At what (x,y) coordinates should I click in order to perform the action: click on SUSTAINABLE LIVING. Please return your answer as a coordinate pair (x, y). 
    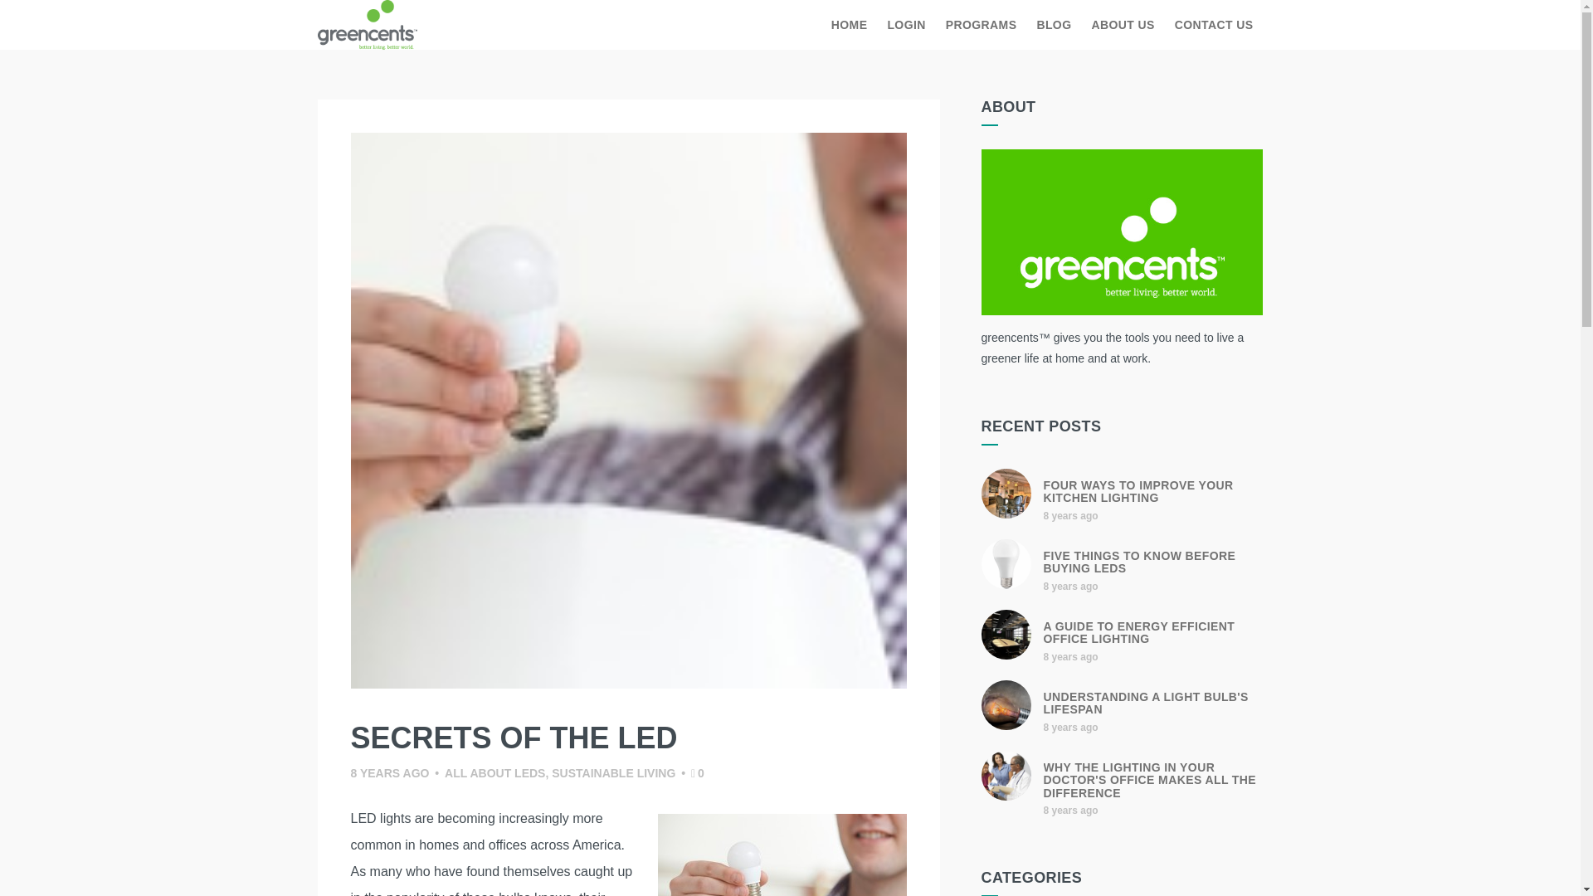
    Looking at the image, I should click on (613, 773).